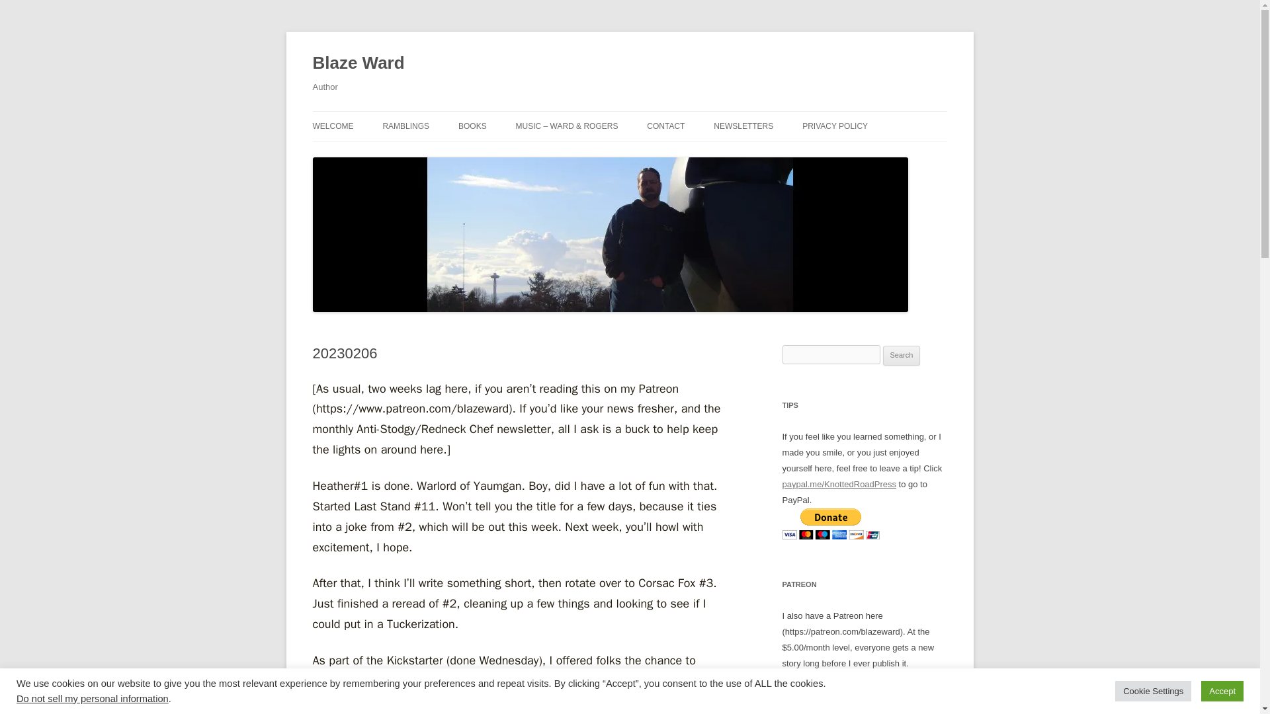 This screenshot has width=1270, height=714. I want to click on Cookie Settings, so click(1152, 691).